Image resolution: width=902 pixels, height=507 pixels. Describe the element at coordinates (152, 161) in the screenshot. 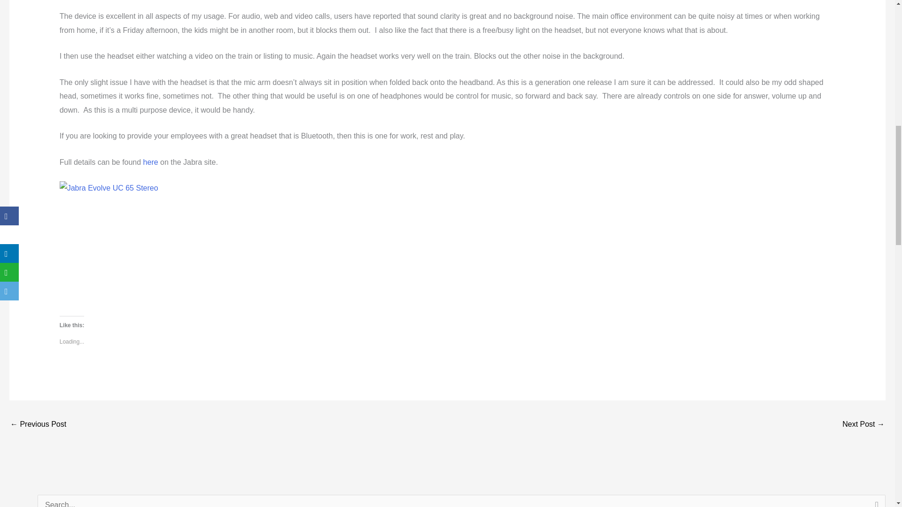

I see `here` at that location.